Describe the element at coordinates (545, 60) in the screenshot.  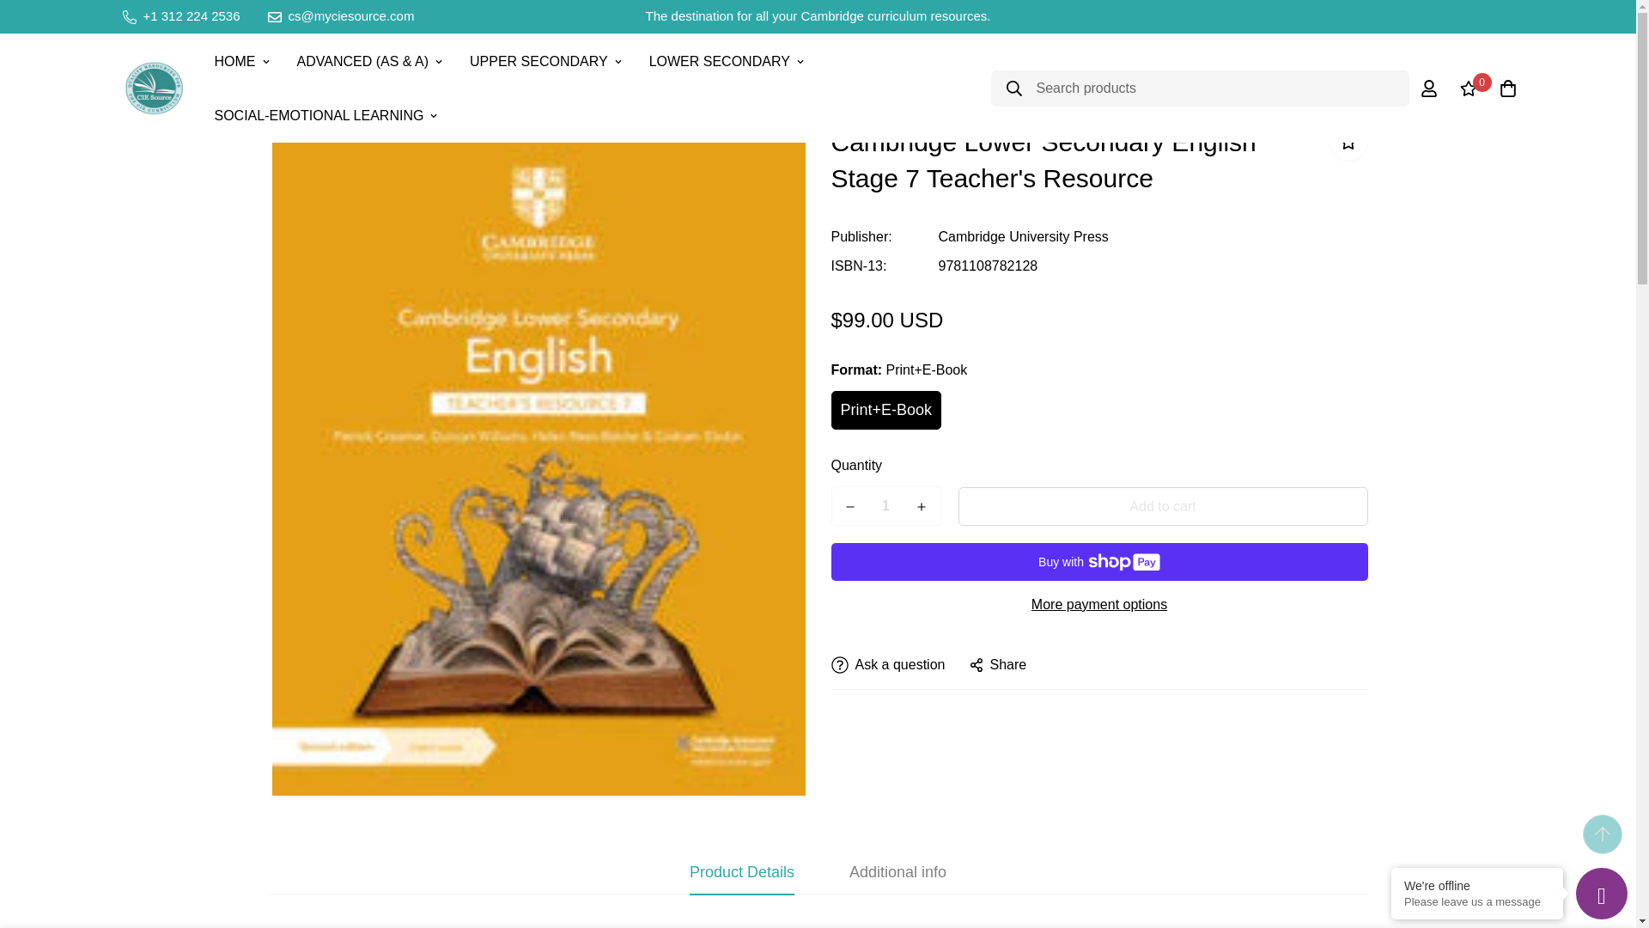
I see `UPPER SECONDARY` at that location.